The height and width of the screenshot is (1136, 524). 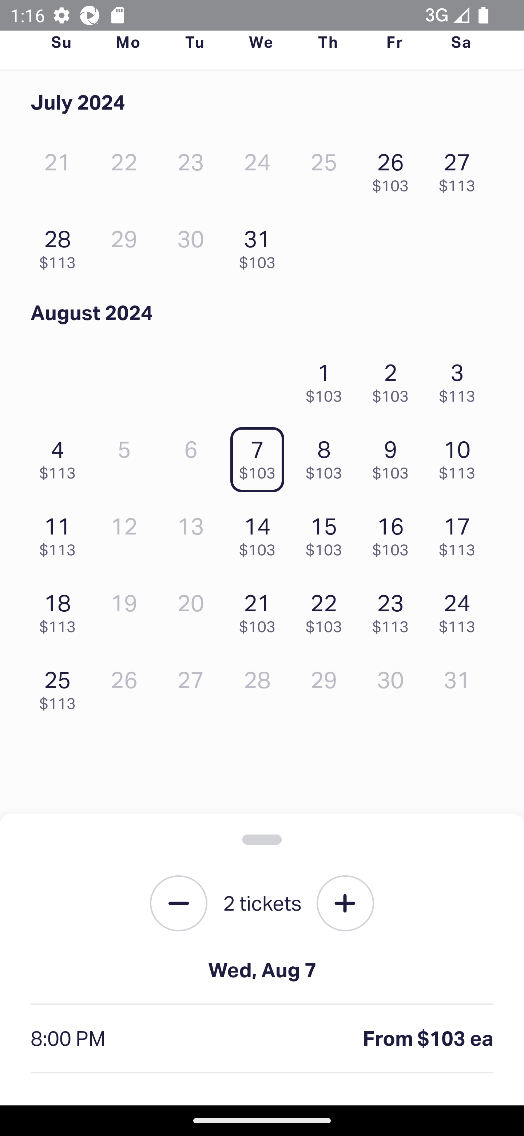 I want to click on 26 $103, so click(x=394, y=169).